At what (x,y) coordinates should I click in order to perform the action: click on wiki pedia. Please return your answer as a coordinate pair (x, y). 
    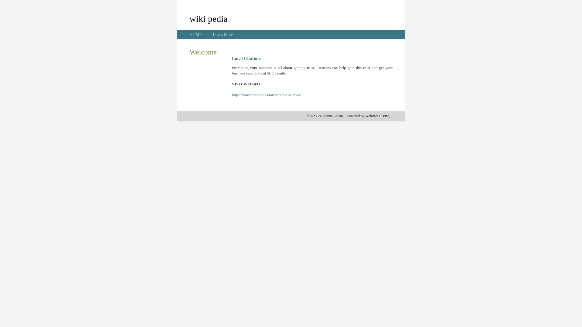
    Looking at the image, I should click on (209, 18).